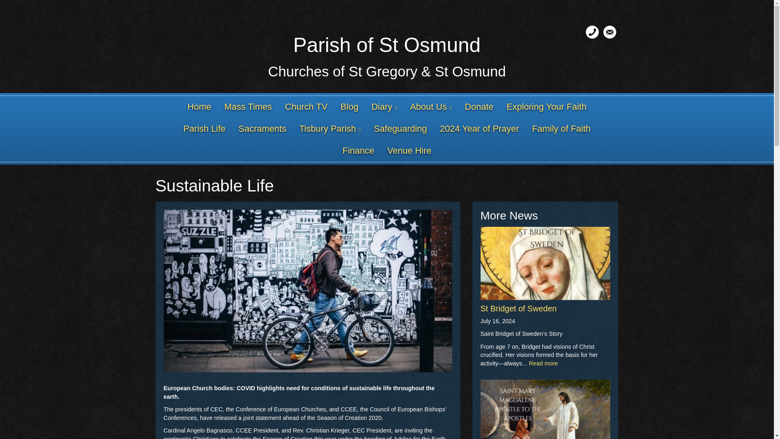 This screenshot has height=439, width=780. Describe the element at coordinates (349, 107) in the screenshot. I see `Blog` at that location.